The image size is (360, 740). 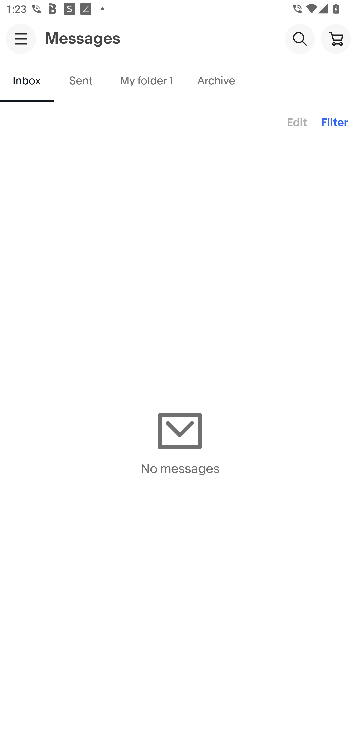 I want to click on Main navigation, open, so click(x=21, y=39).